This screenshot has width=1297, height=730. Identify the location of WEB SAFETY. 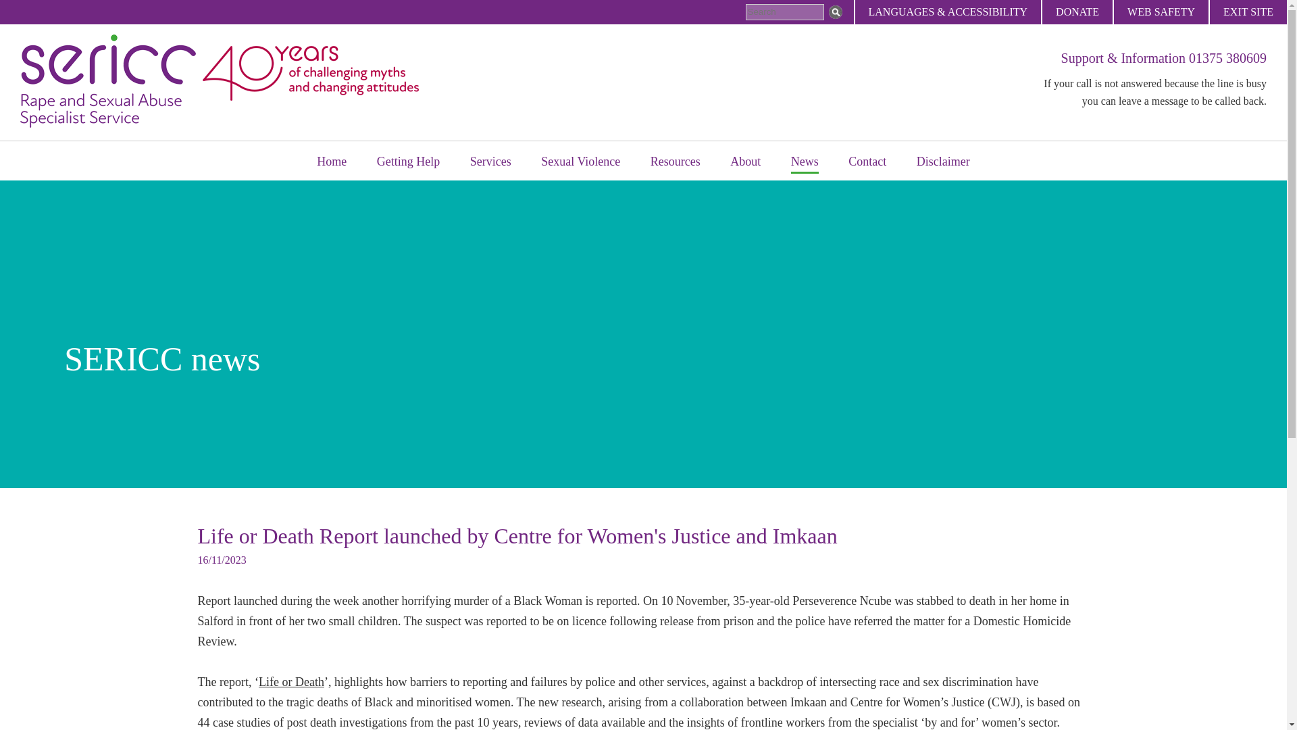
(1161, 12).